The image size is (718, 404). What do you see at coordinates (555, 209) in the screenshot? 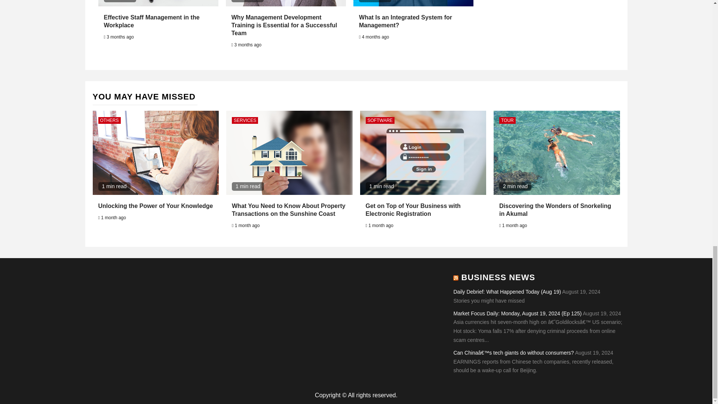
I see `Discovering the Wonders of Snorkeling in Akumal` at bounding box center [555, 209].